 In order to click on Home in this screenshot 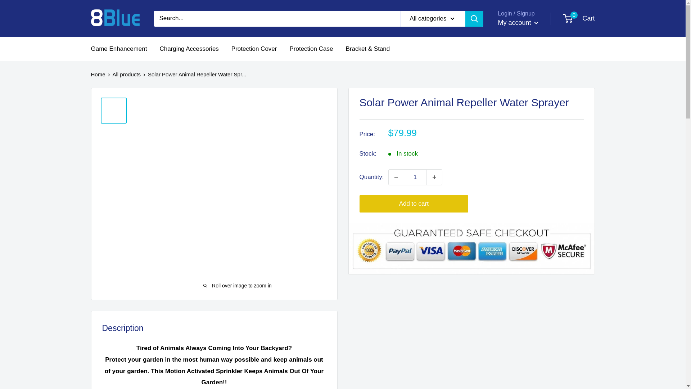, I will do `click(98, 74)`.